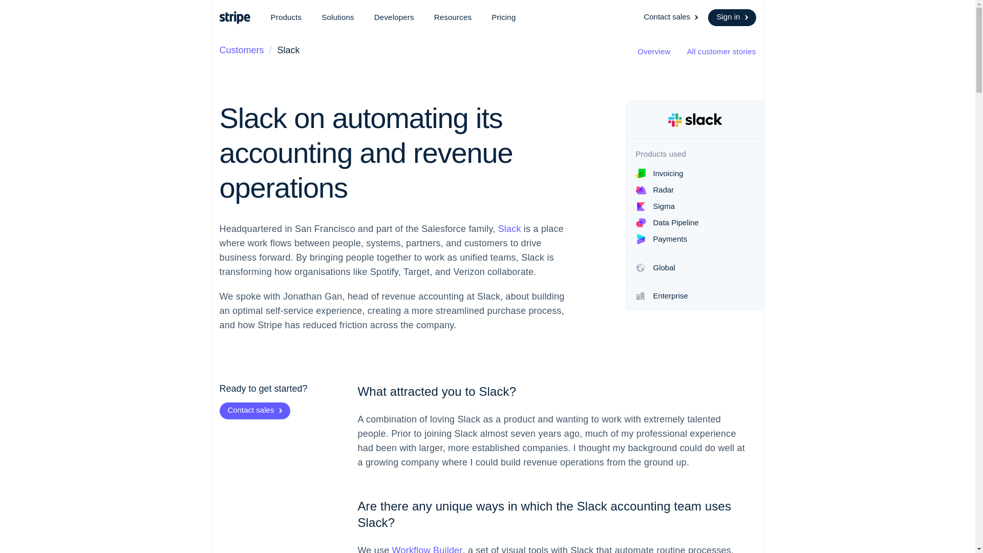  I want to click on Contact sales , so click(672, 17).